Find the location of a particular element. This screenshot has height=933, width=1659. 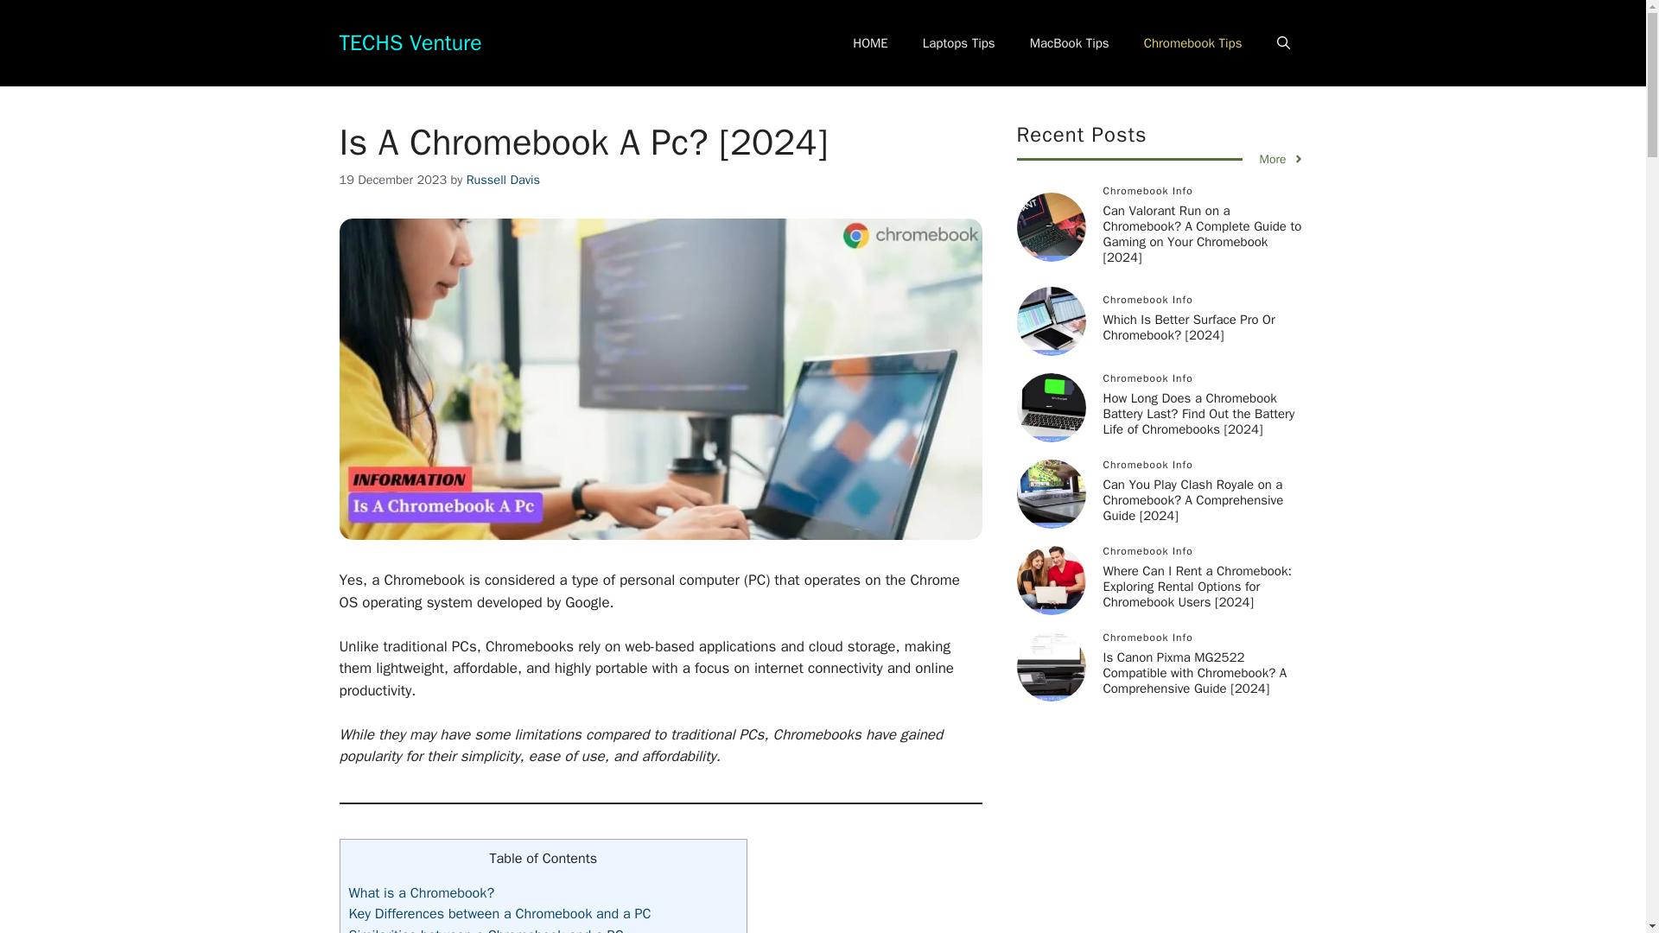

HOME is located at coordinates (869, 43).